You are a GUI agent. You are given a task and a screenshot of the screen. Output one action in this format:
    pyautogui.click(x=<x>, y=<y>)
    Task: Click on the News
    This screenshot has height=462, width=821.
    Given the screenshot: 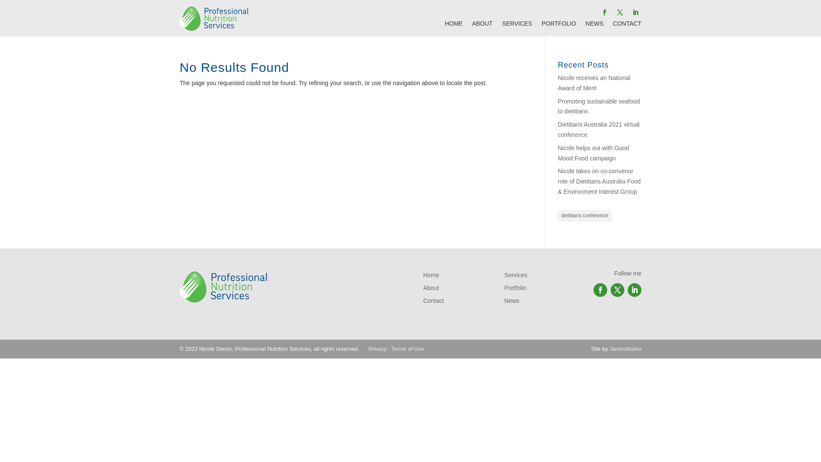 What is the action you would take?
    pyautogui.click(x=512, y=302)
    